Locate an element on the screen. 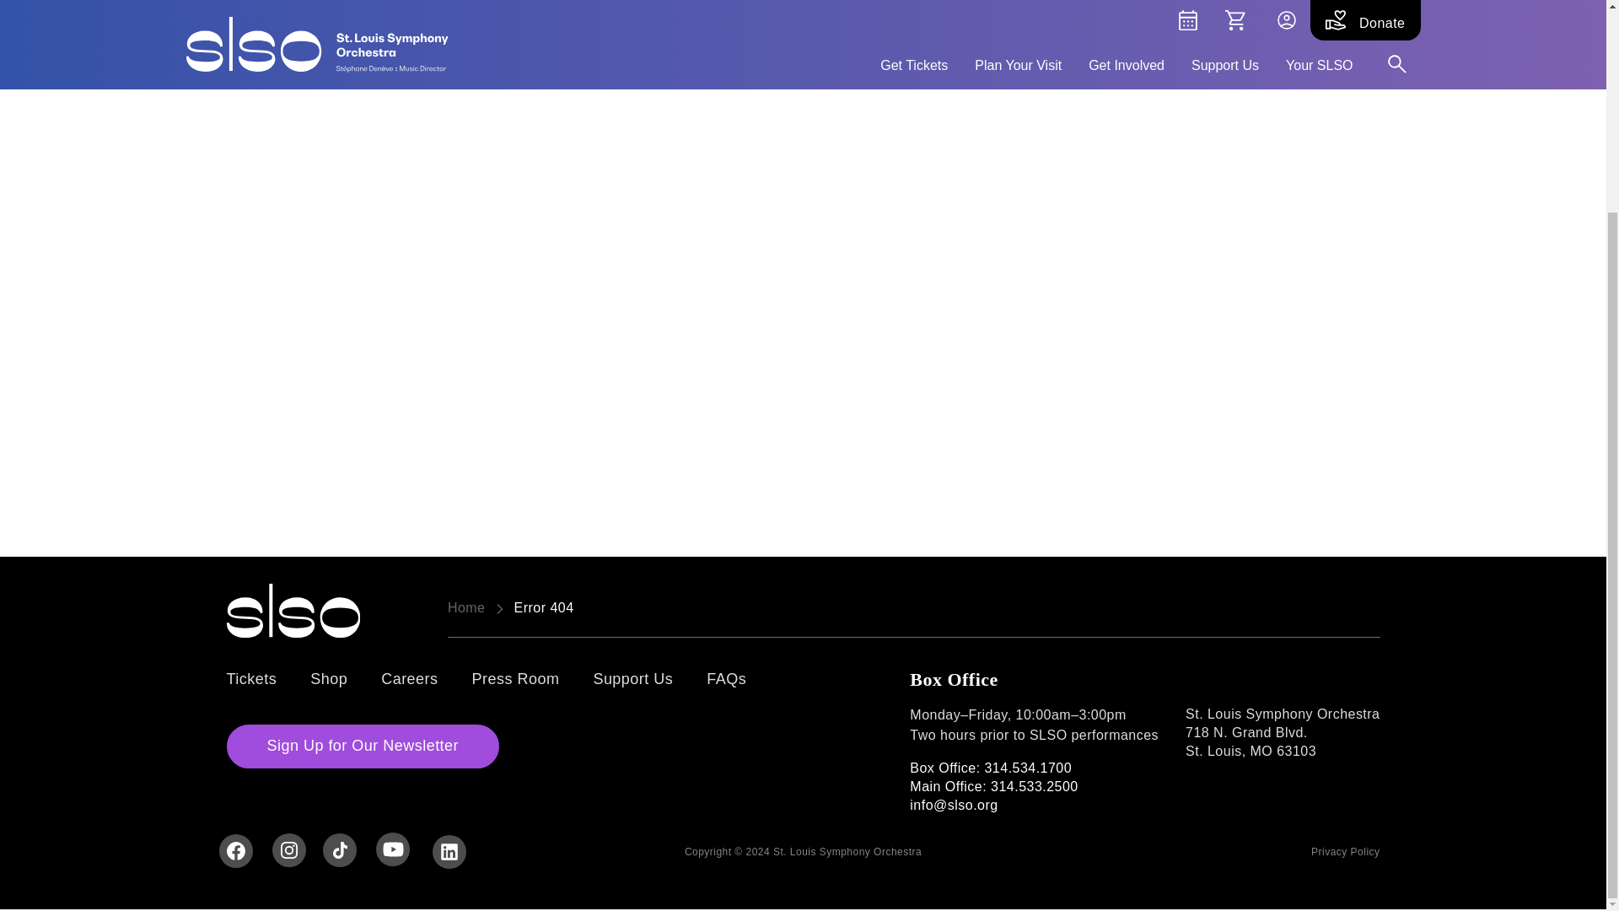 This screenshot has width=1619, height=911. Follow us on Instagram is located at coordinates (288, 850).